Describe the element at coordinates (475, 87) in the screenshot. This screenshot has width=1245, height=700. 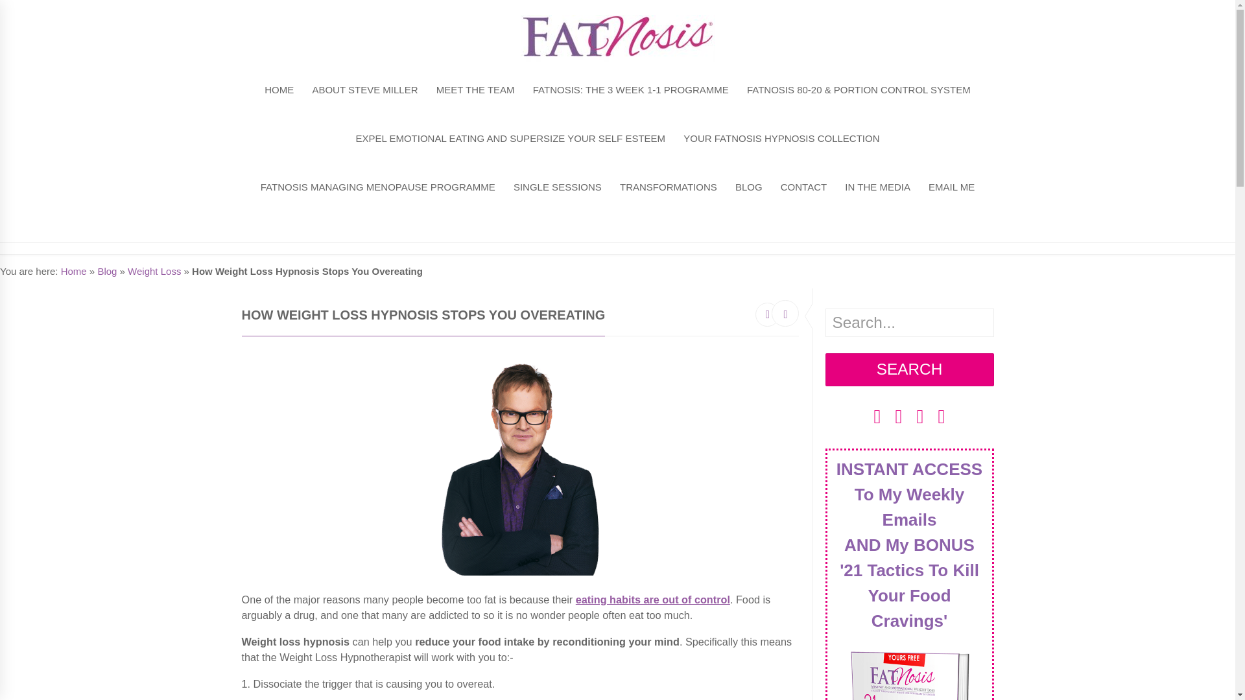
I see `MEET THE TEAM` at that location.